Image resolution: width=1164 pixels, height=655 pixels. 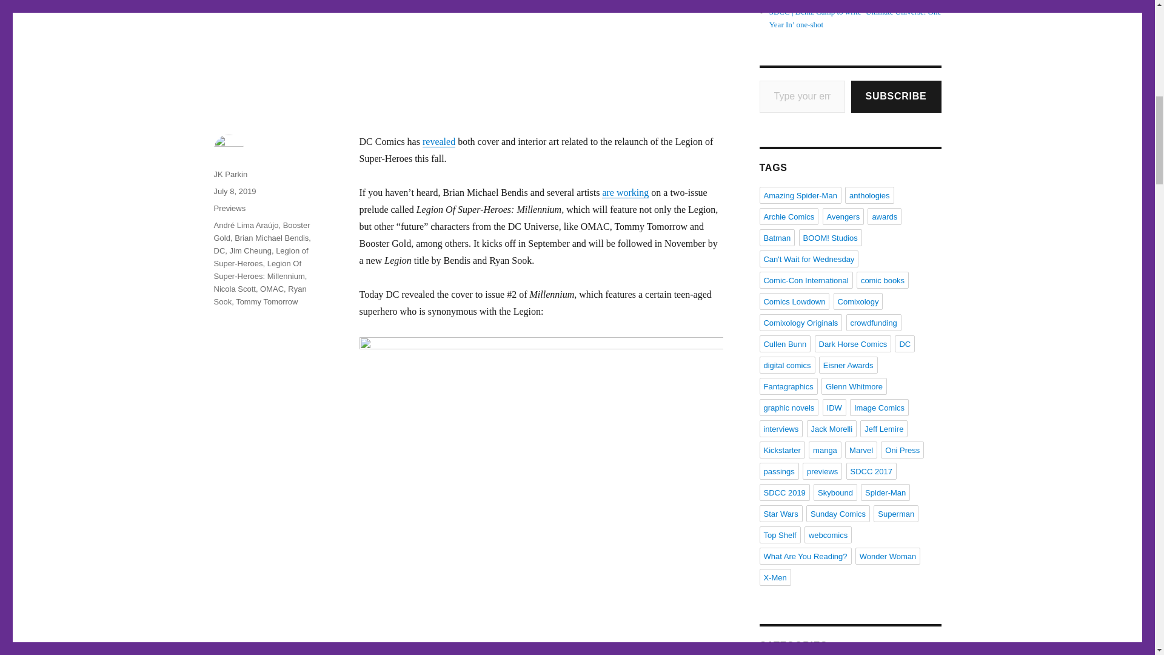 I want to click on JK Parkin, so click(x=230, y=173).